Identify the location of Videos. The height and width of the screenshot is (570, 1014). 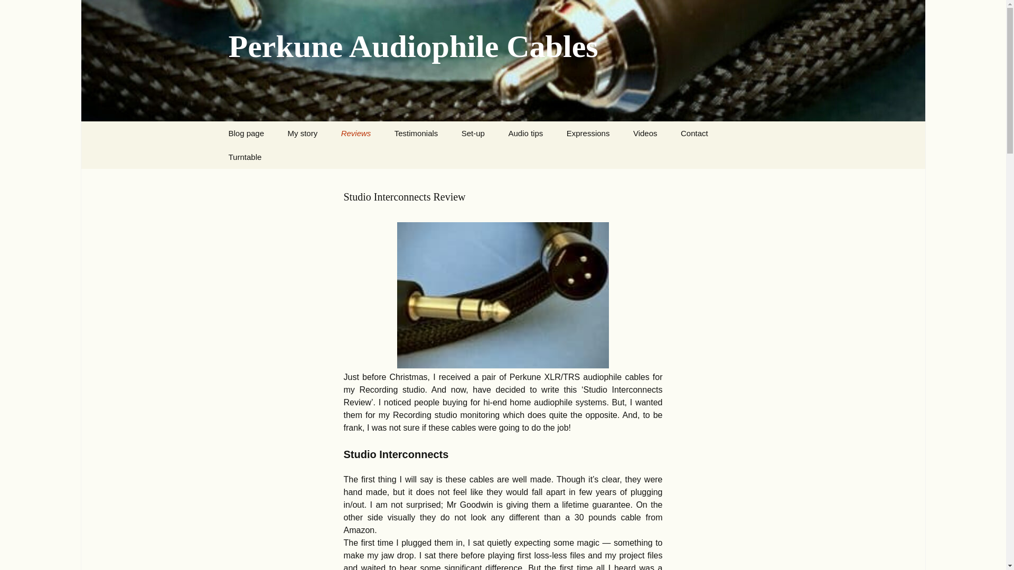
(645, 133).